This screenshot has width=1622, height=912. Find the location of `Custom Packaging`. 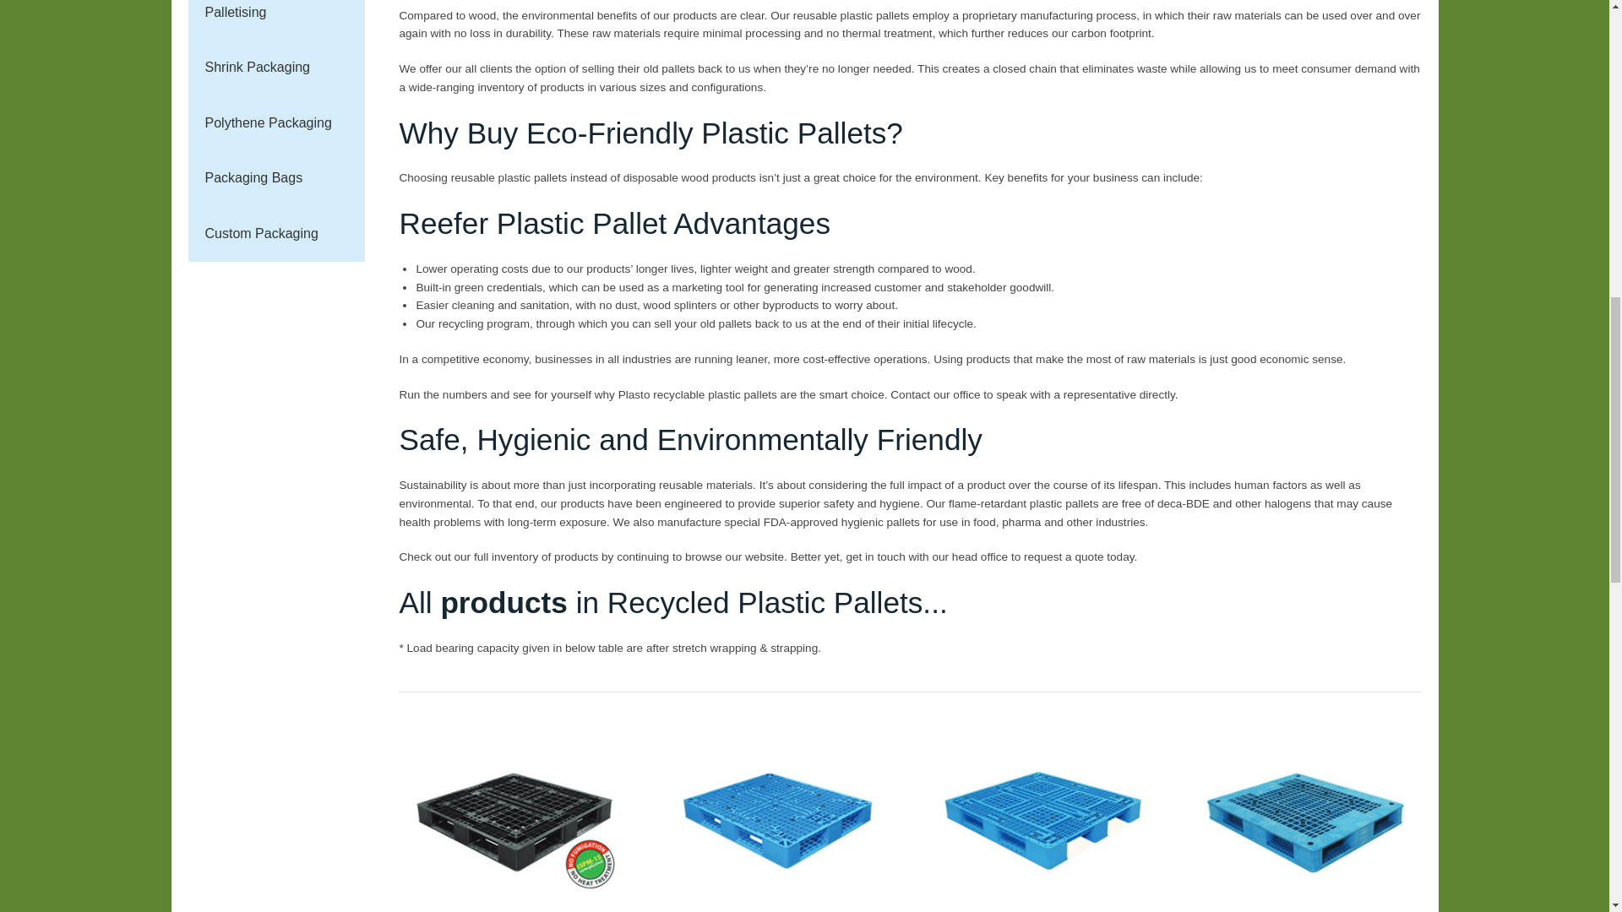

Custom Packaging is located at coordinates (276, 233).